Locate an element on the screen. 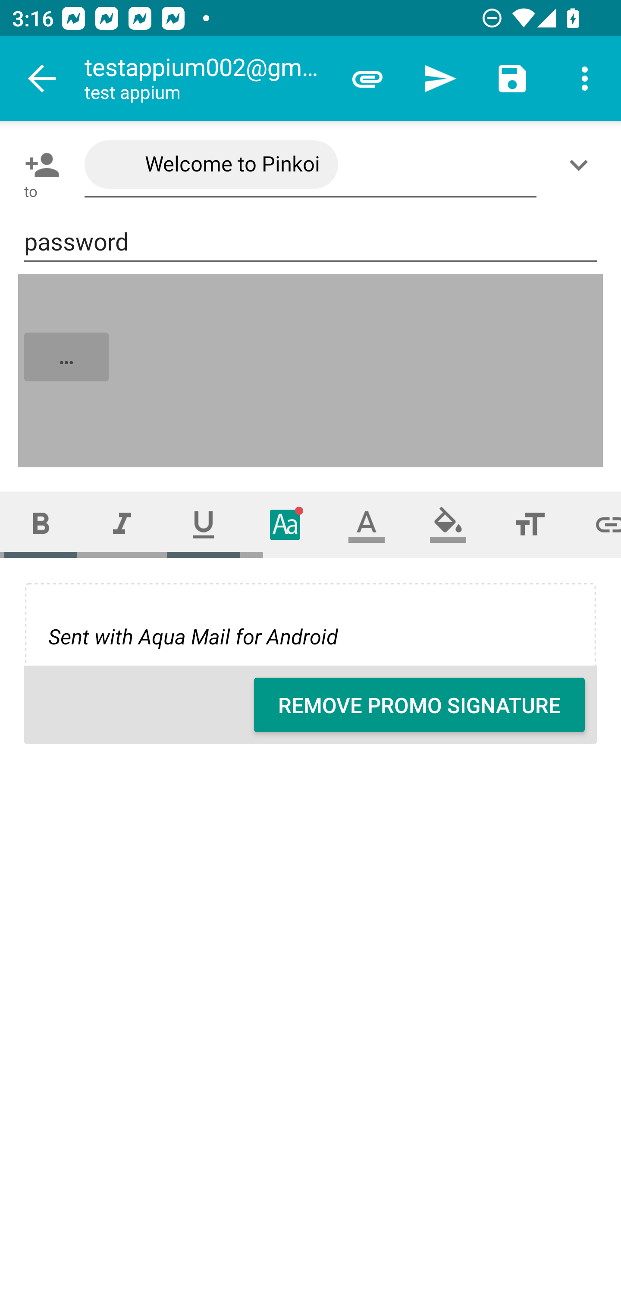 Image resolution: width=621 pixels, height=1313 pixels. Welcome to Pinkoi <noreply-promo@pinkoi.com>,  is located at coordinates (310, 165).